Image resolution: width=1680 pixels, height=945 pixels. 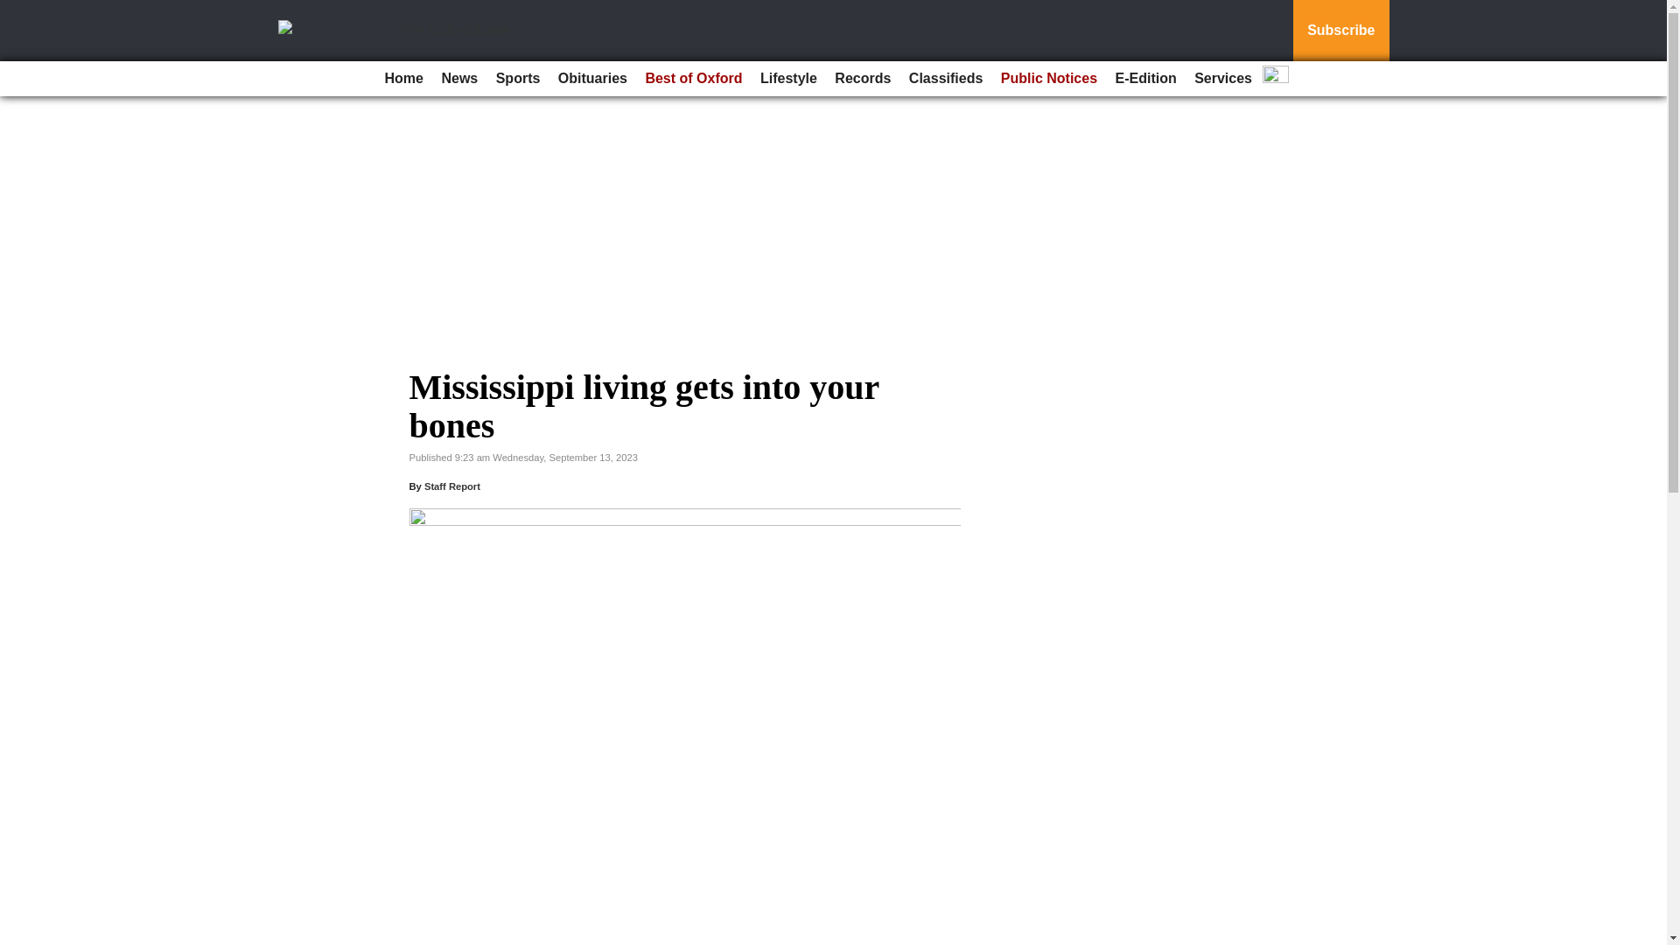 I want to click on News, so click(x=458, y=79).